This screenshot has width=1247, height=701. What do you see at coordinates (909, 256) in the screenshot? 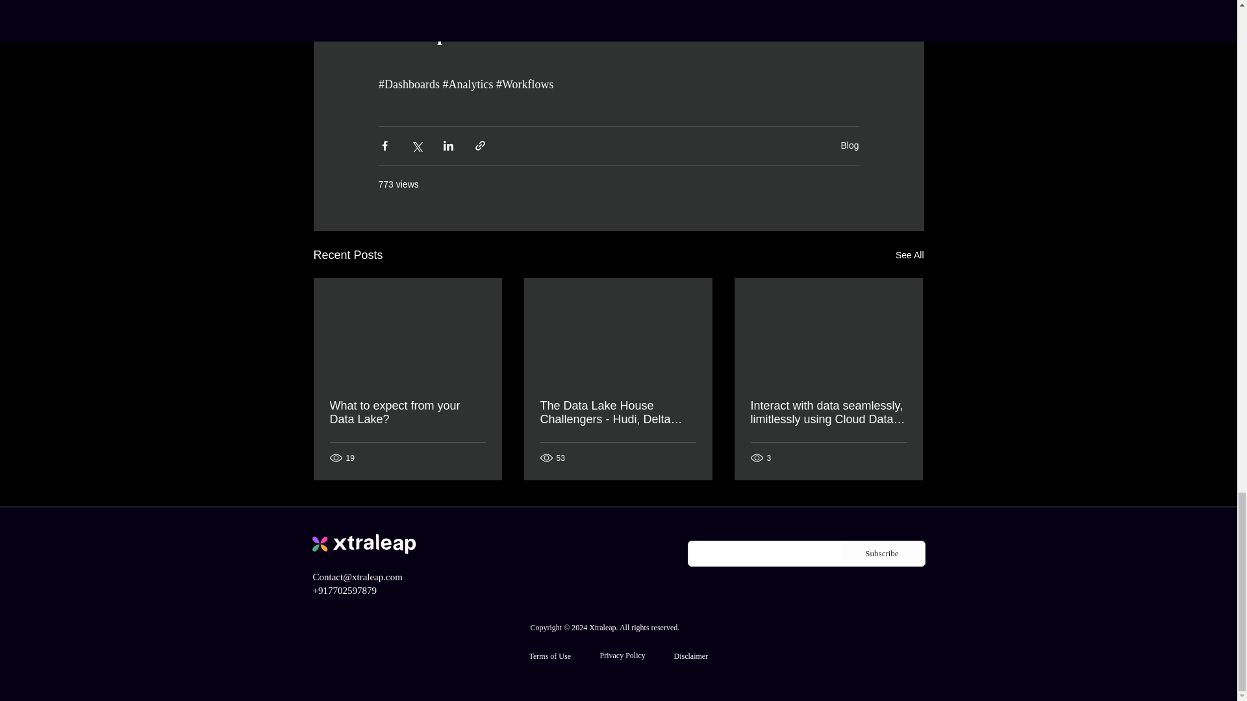
I see `See All` at bounding box center [909, 256].